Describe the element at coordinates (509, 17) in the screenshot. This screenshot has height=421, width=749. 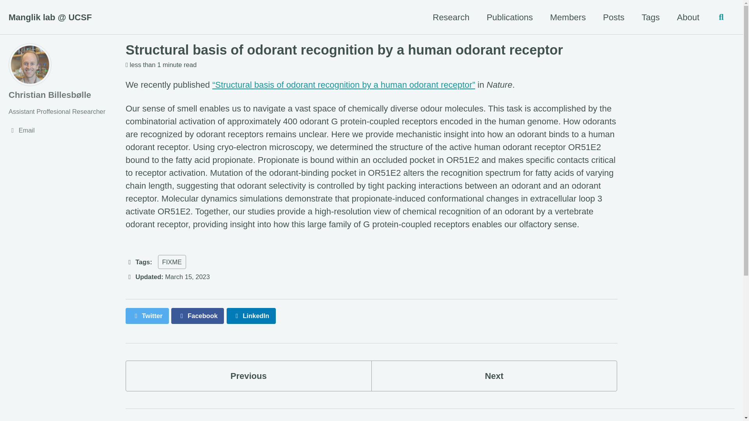
I see `Publications` at that location.